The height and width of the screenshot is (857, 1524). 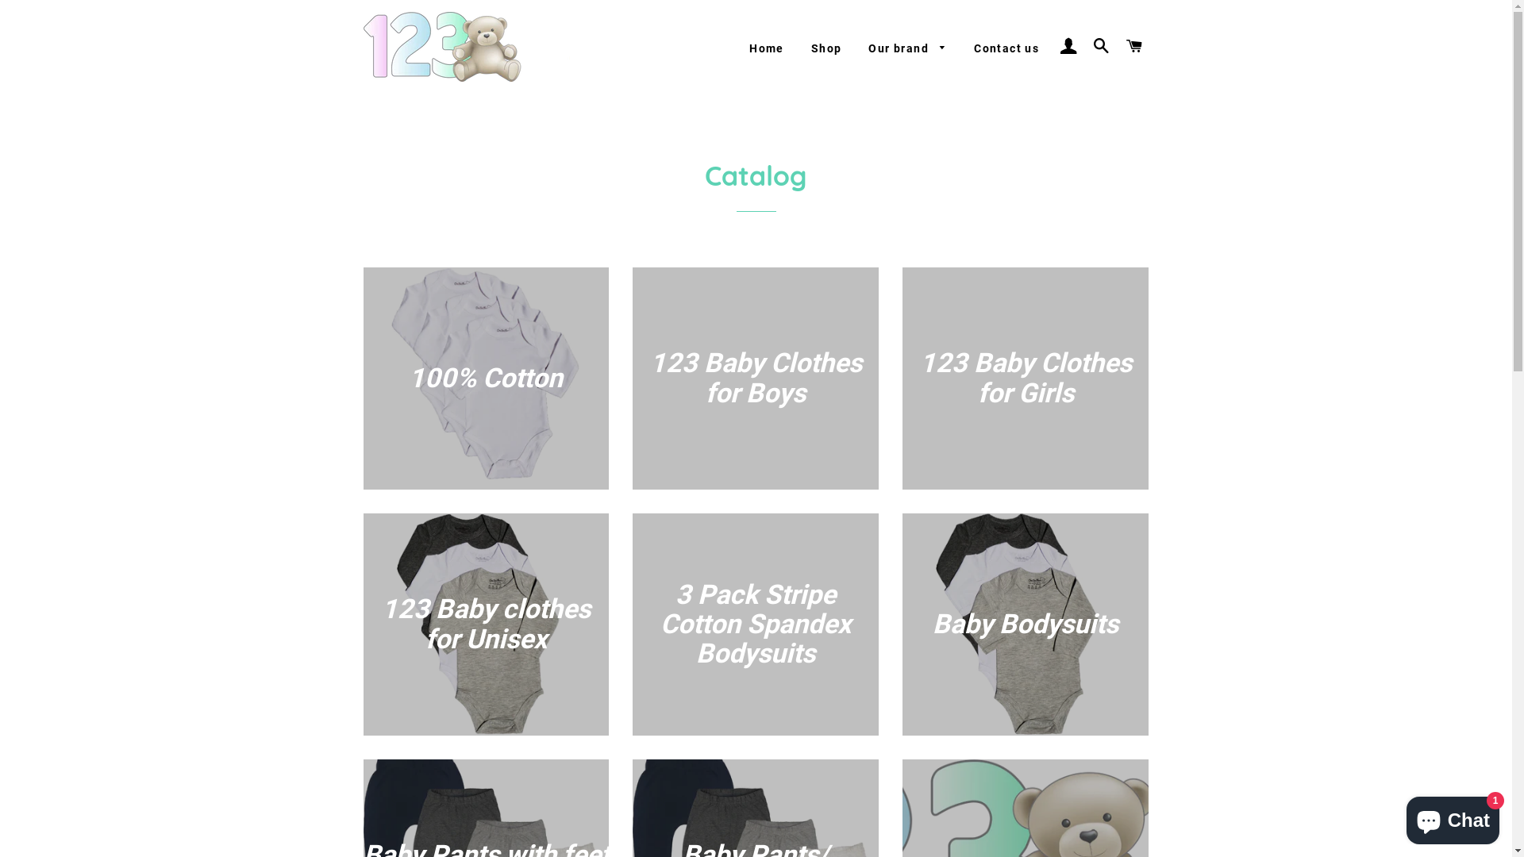 What do you see at coordinates (908, 49) in the screenshot?
I see `Our brand` at bounding box center [908, 49].